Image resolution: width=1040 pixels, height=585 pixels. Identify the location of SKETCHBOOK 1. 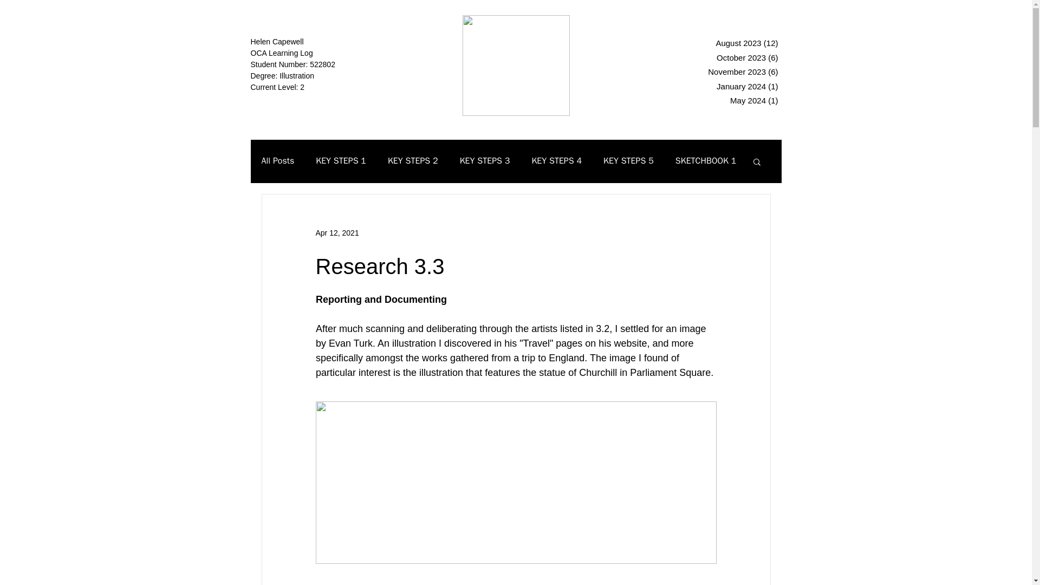
(705, 161).